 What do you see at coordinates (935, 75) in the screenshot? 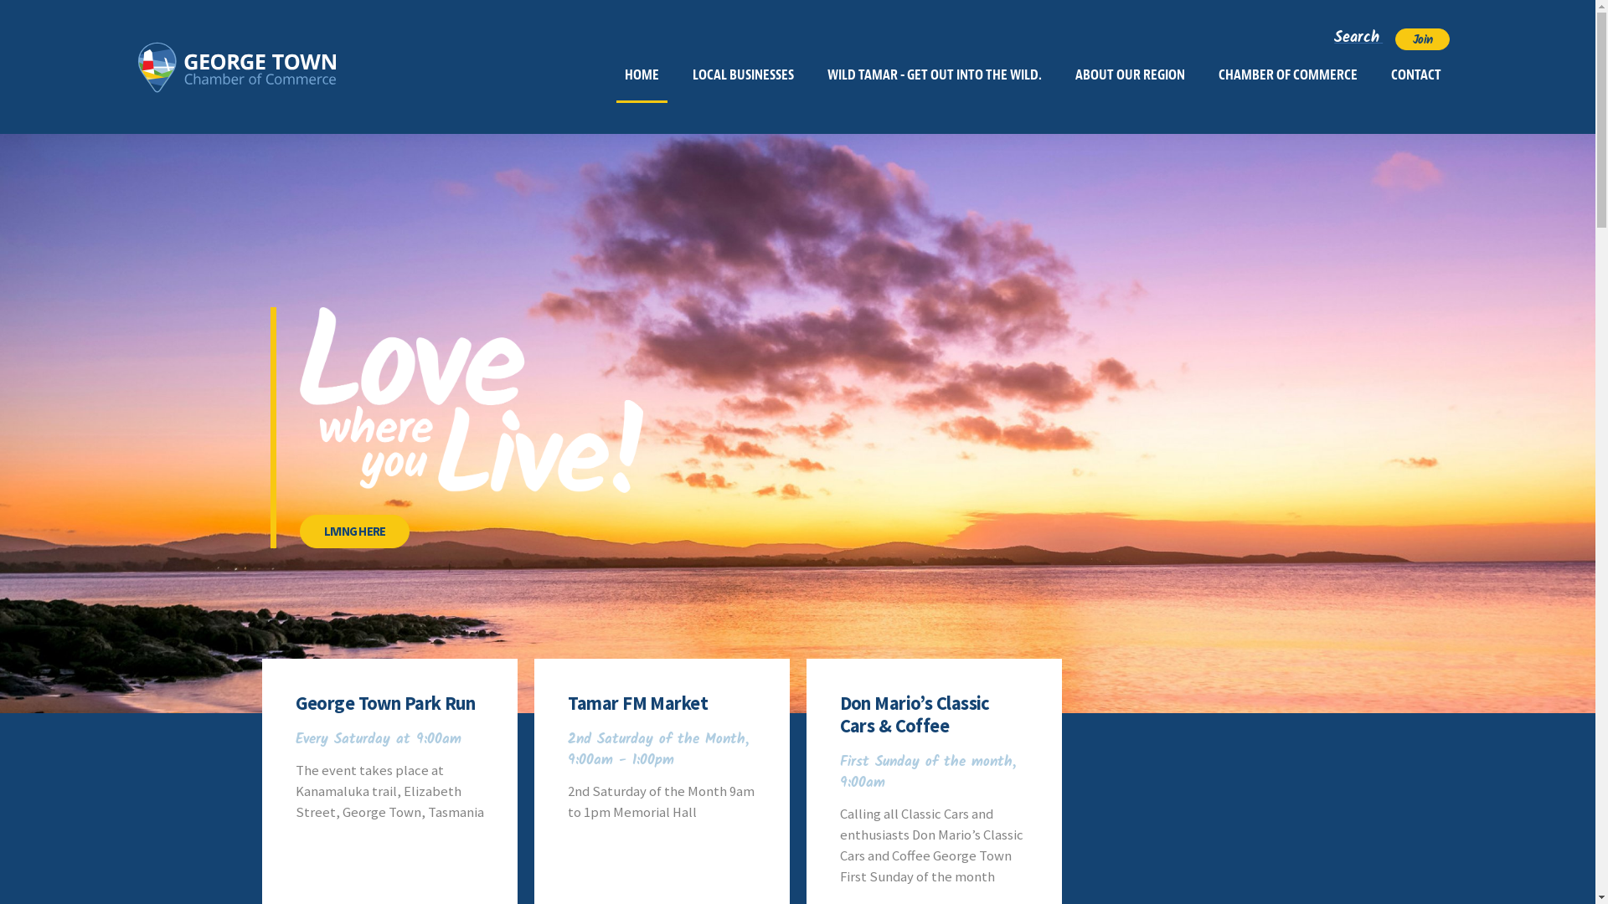
I see `WILD TAMAR - GET OUT INTO THE WILD.` at bounding box center [935, 75].